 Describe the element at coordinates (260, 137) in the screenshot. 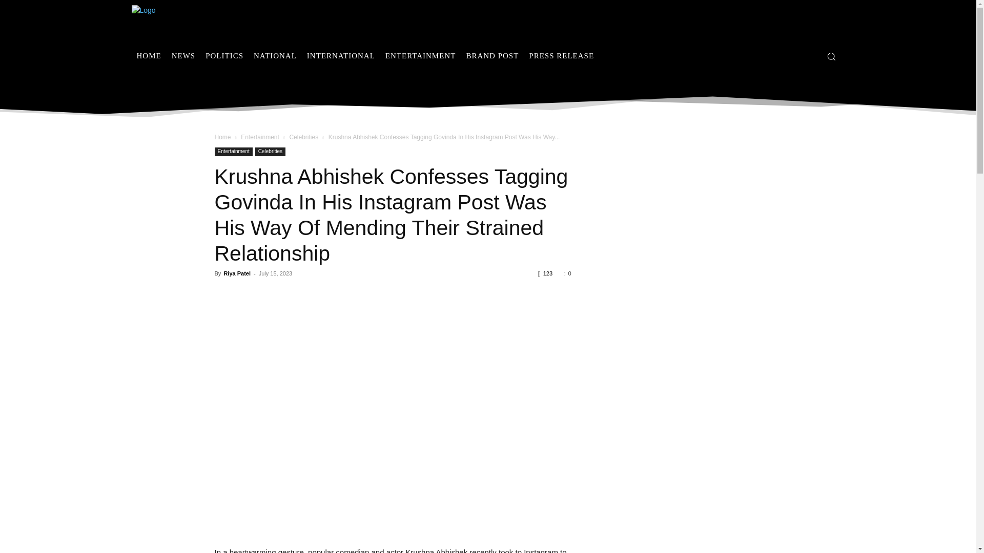

I see `View all posts in Entertainment` at that location.